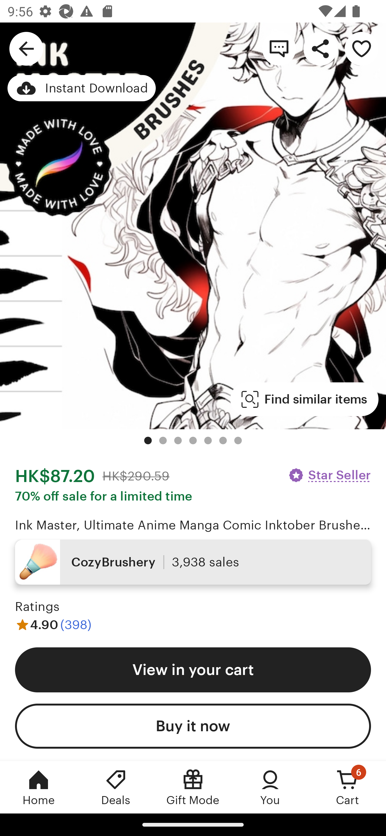 The height and width of the screenshot is (836, 386). Describe the element at coordinates (329, 475) in the screenshot. I see `Star Seller` at that location.